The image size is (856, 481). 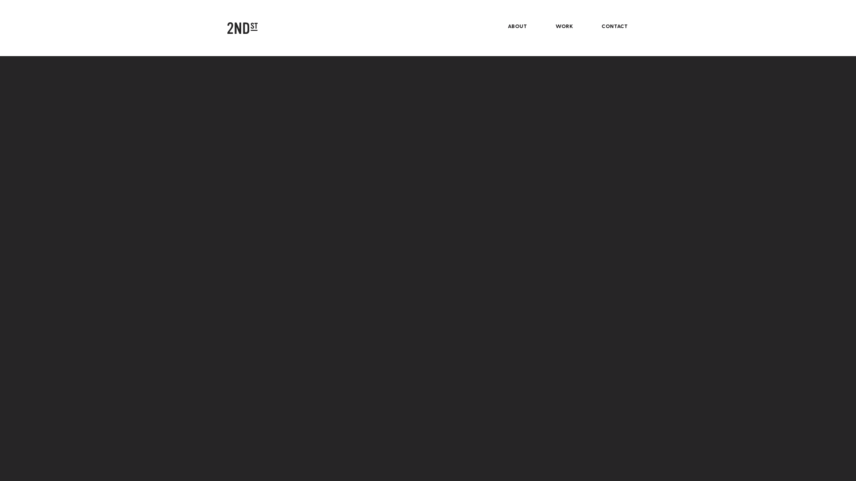 I want to click on Second Street Creative, so click(x=243, y=28).